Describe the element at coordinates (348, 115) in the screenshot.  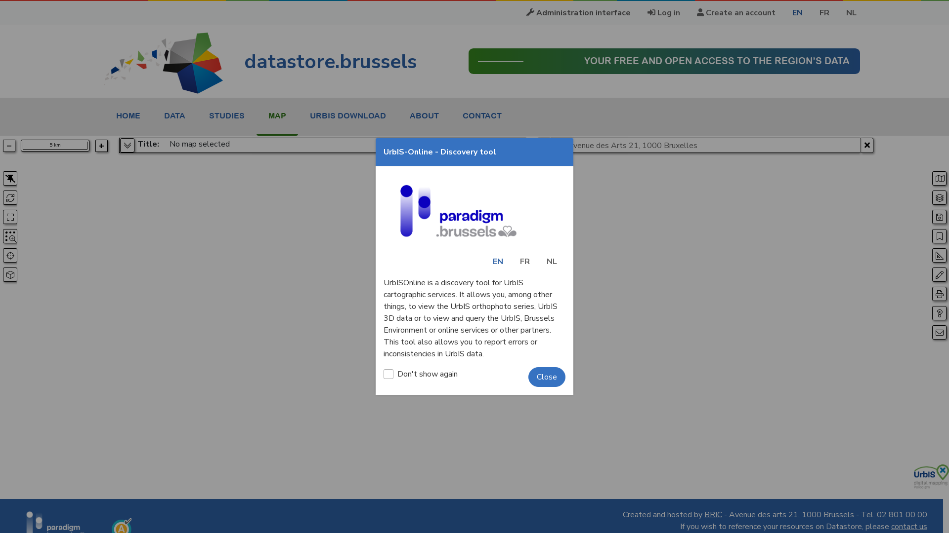
I see `URBIS DOWNLOAD` at that location.